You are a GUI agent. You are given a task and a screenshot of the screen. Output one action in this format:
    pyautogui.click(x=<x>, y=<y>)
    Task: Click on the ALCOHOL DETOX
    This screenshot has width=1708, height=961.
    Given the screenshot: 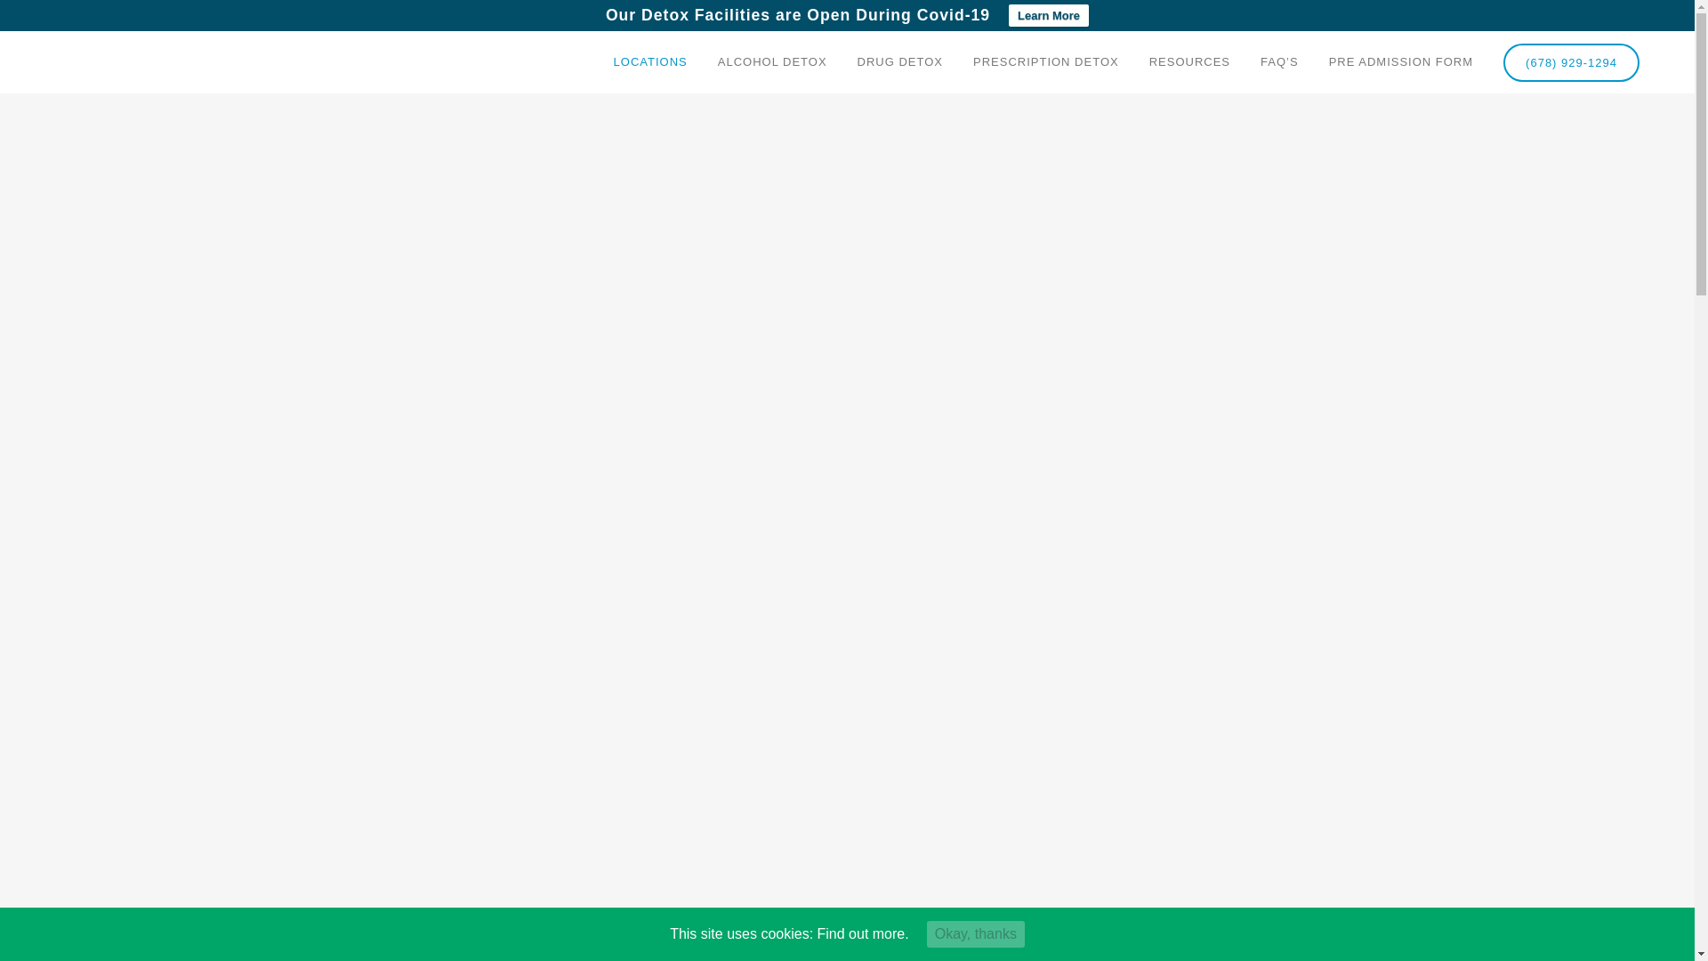 What is the action you would take?
    pyautogui.click(x=772, y=61)
    